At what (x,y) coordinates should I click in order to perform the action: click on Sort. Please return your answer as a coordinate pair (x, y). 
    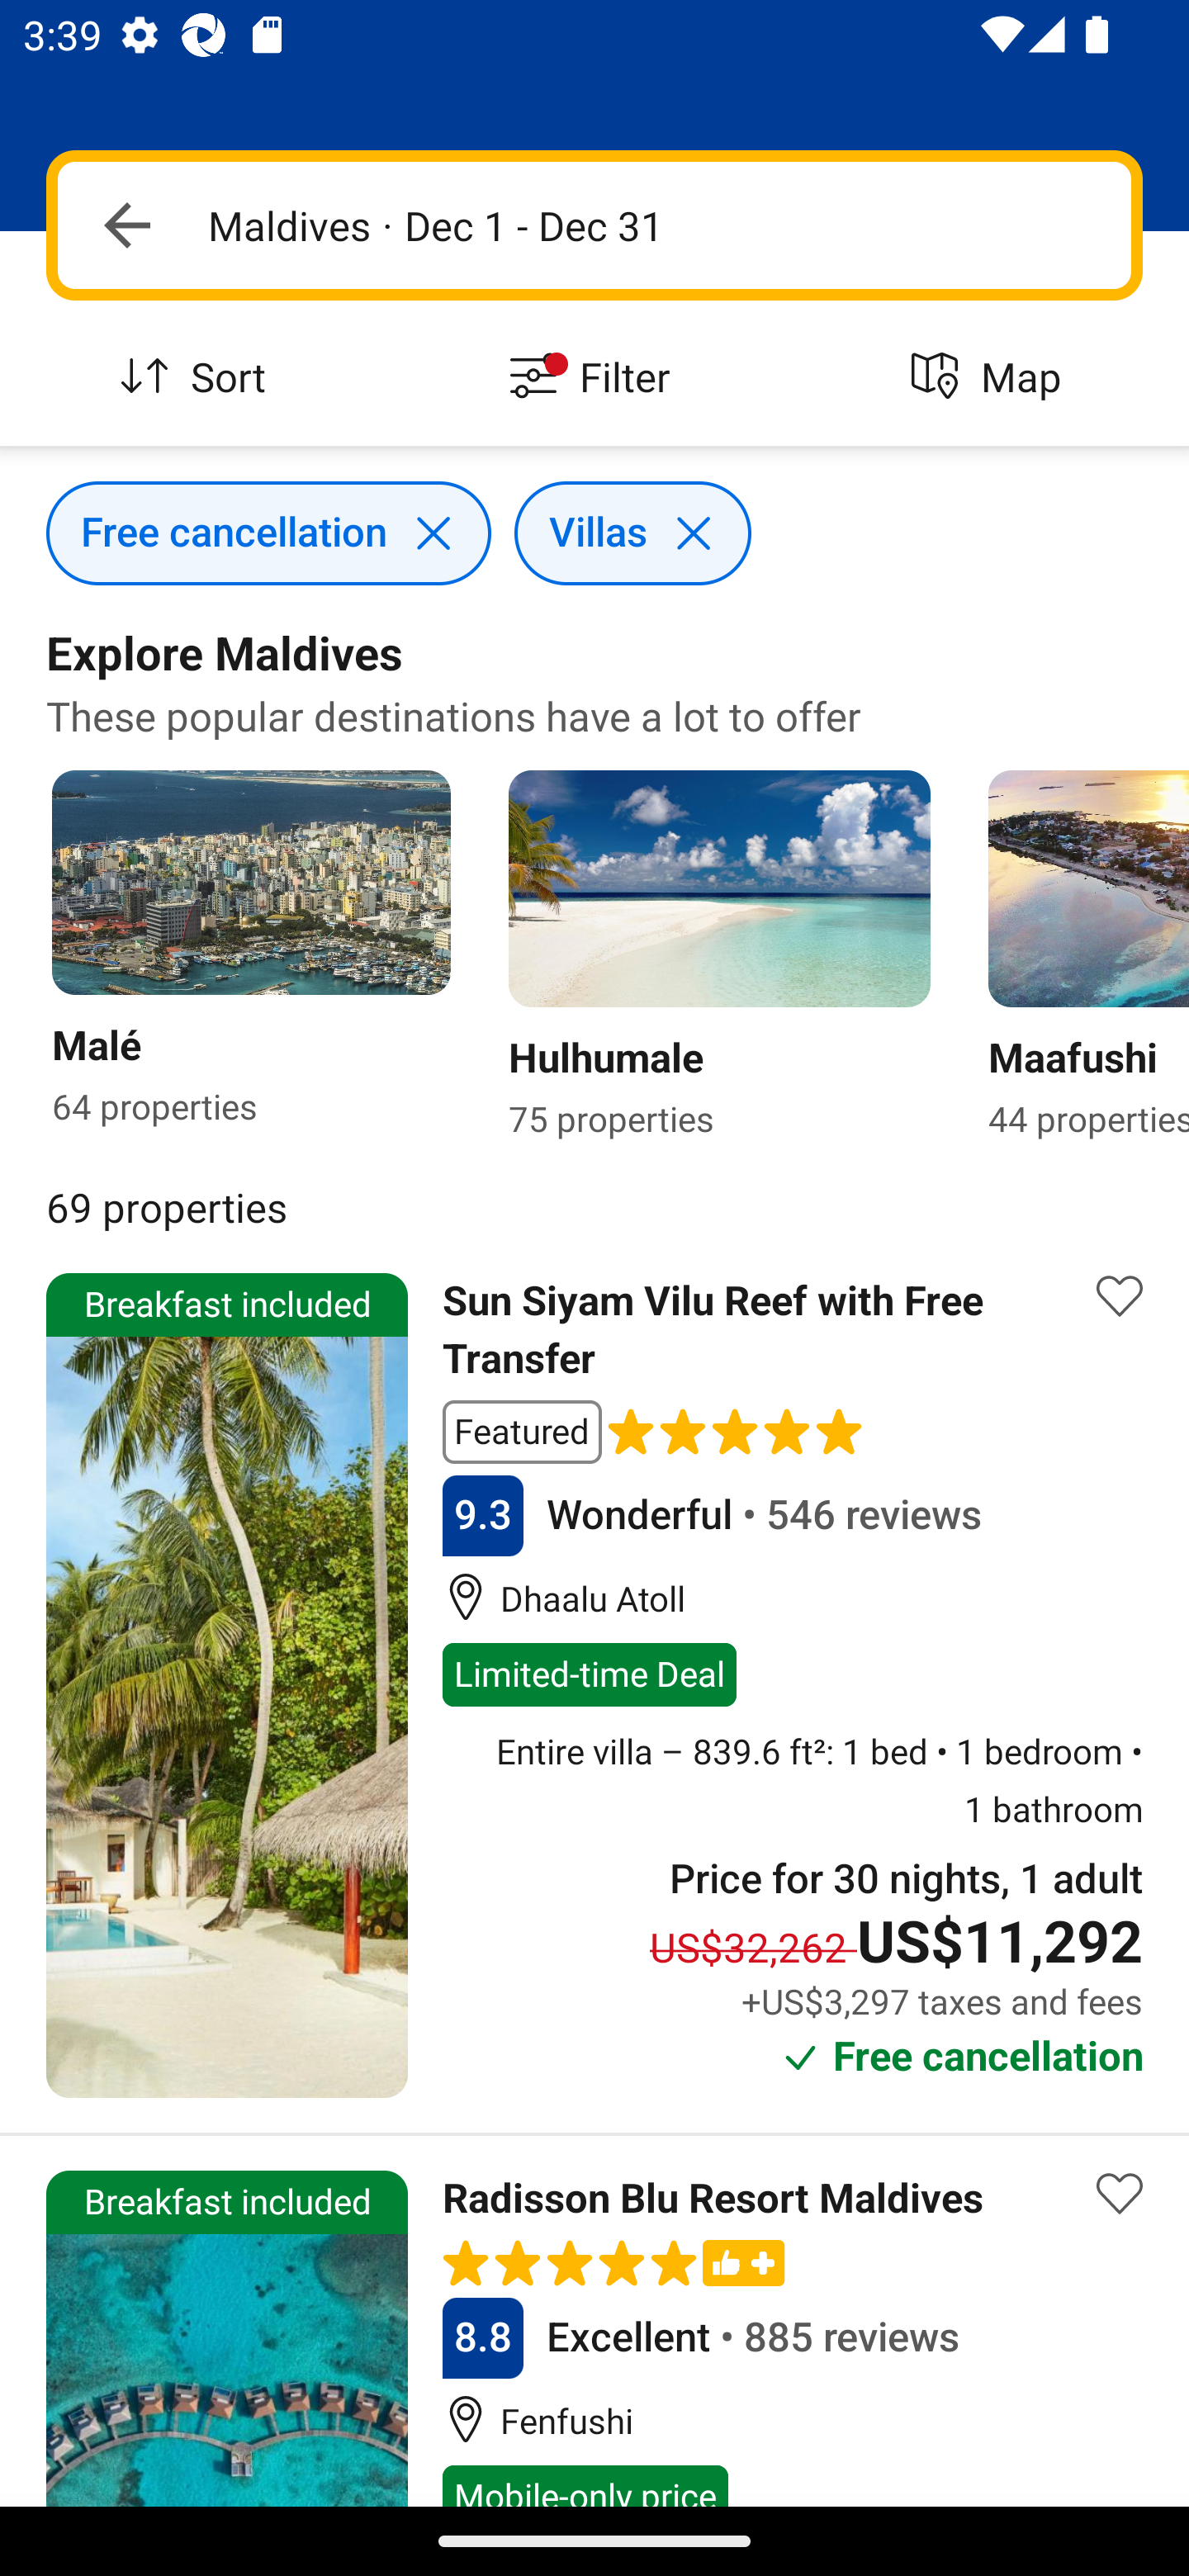
    Looking at the image, I should click on (198, 378).